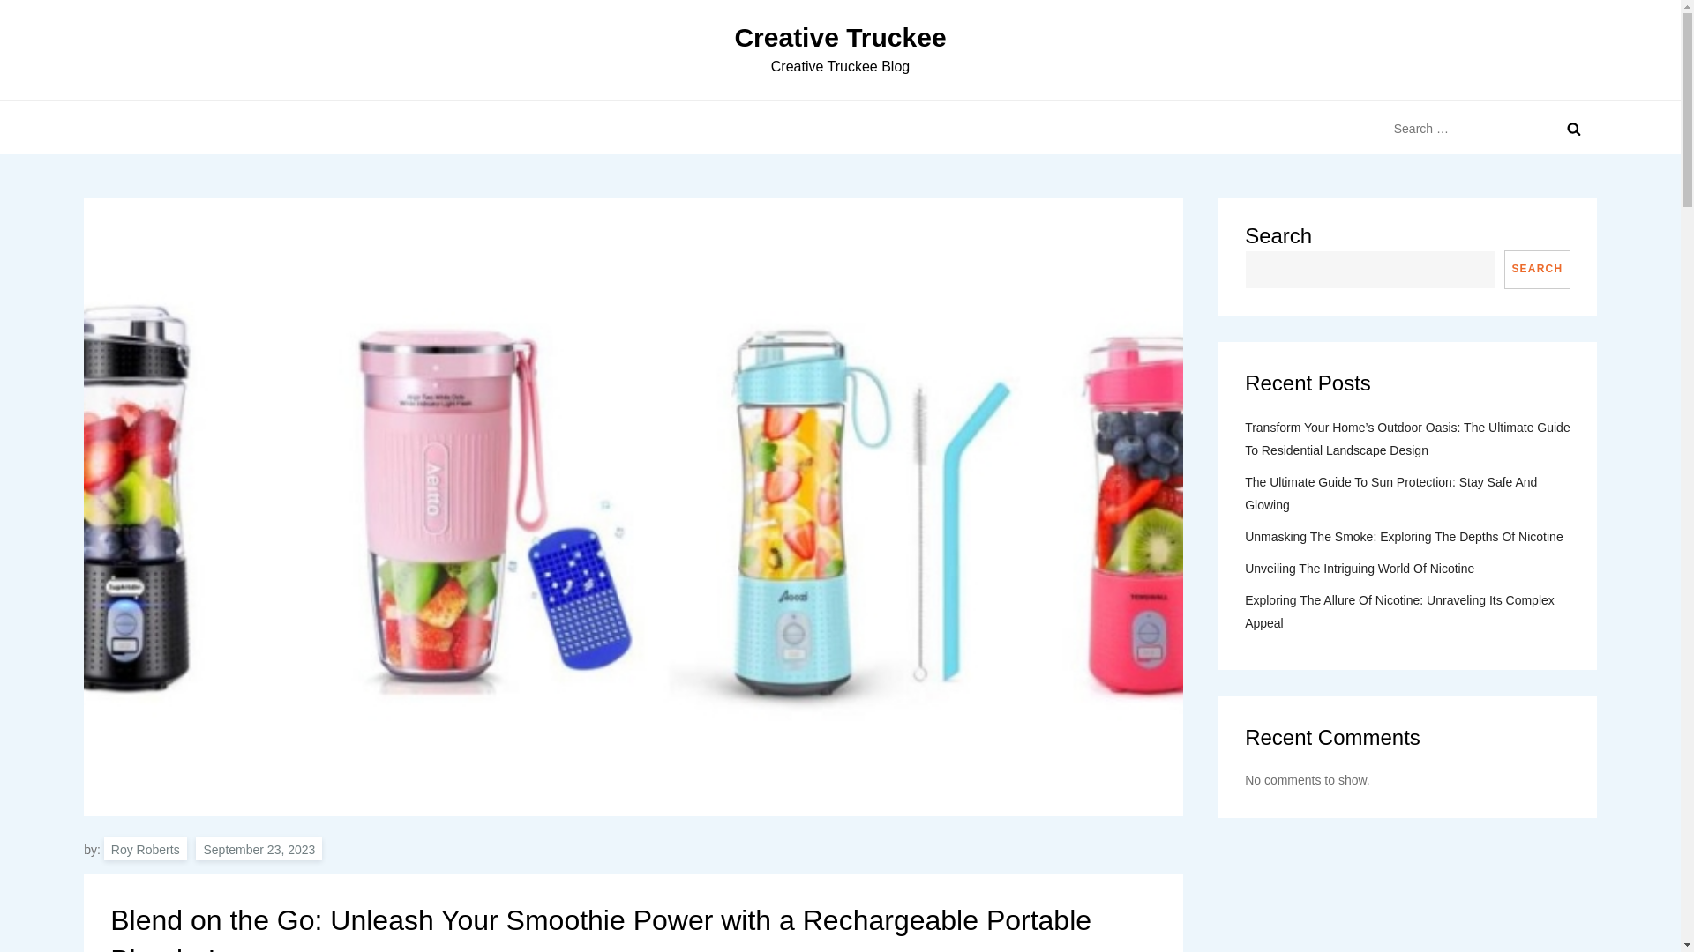 Image resolution: width=1694 pixels, height=952 pixels. I want to click on SEARCH, so click(1537, 270).